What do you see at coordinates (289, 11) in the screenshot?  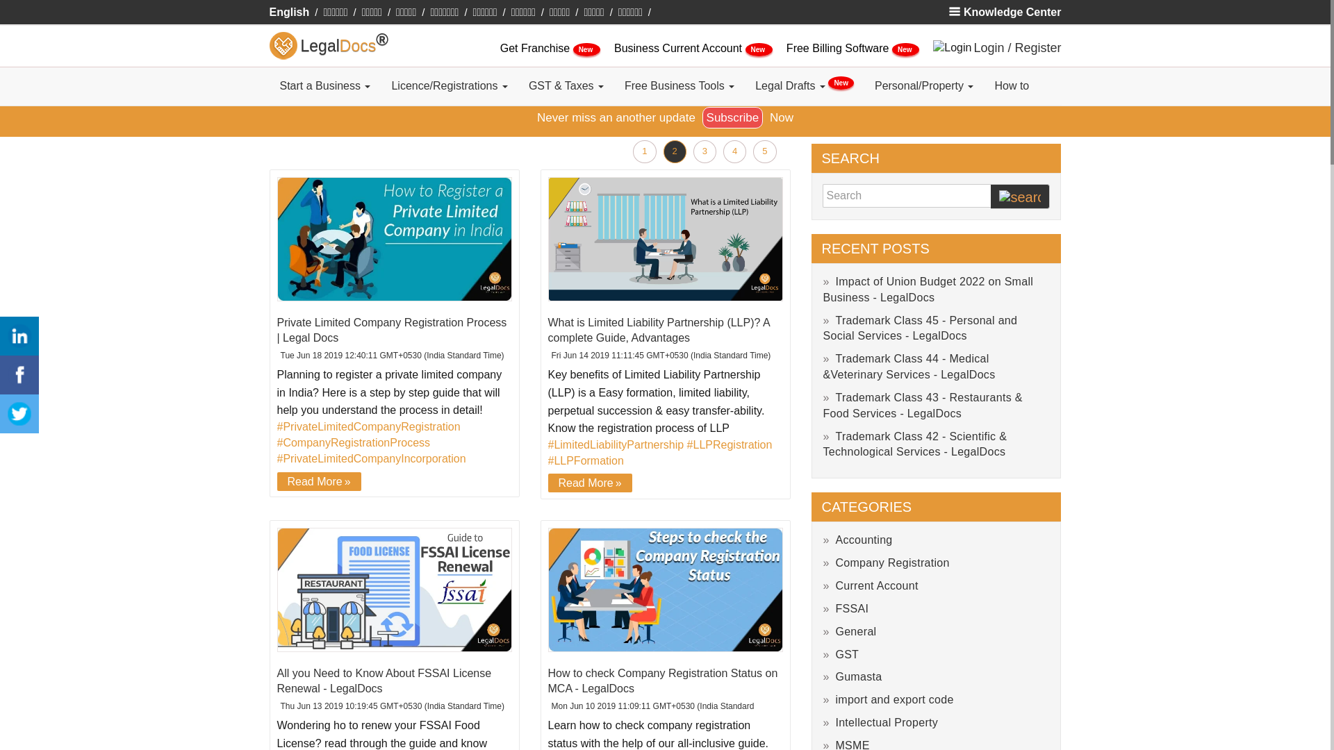 I see `English` at bounding box center [289, 11].